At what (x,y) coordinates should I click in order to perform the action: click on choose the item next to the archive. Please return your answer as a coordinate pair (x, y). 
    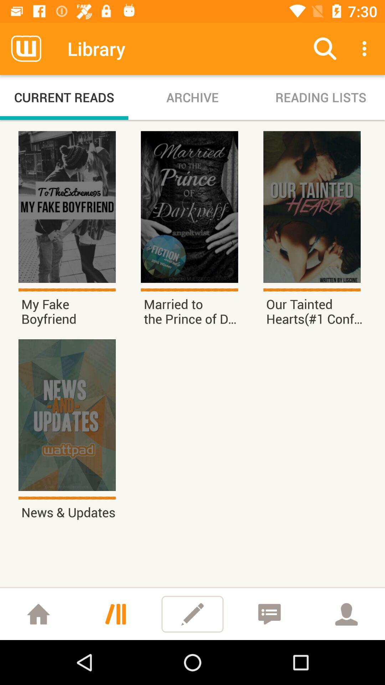
    Looking at the image, I should click on (321, 97).